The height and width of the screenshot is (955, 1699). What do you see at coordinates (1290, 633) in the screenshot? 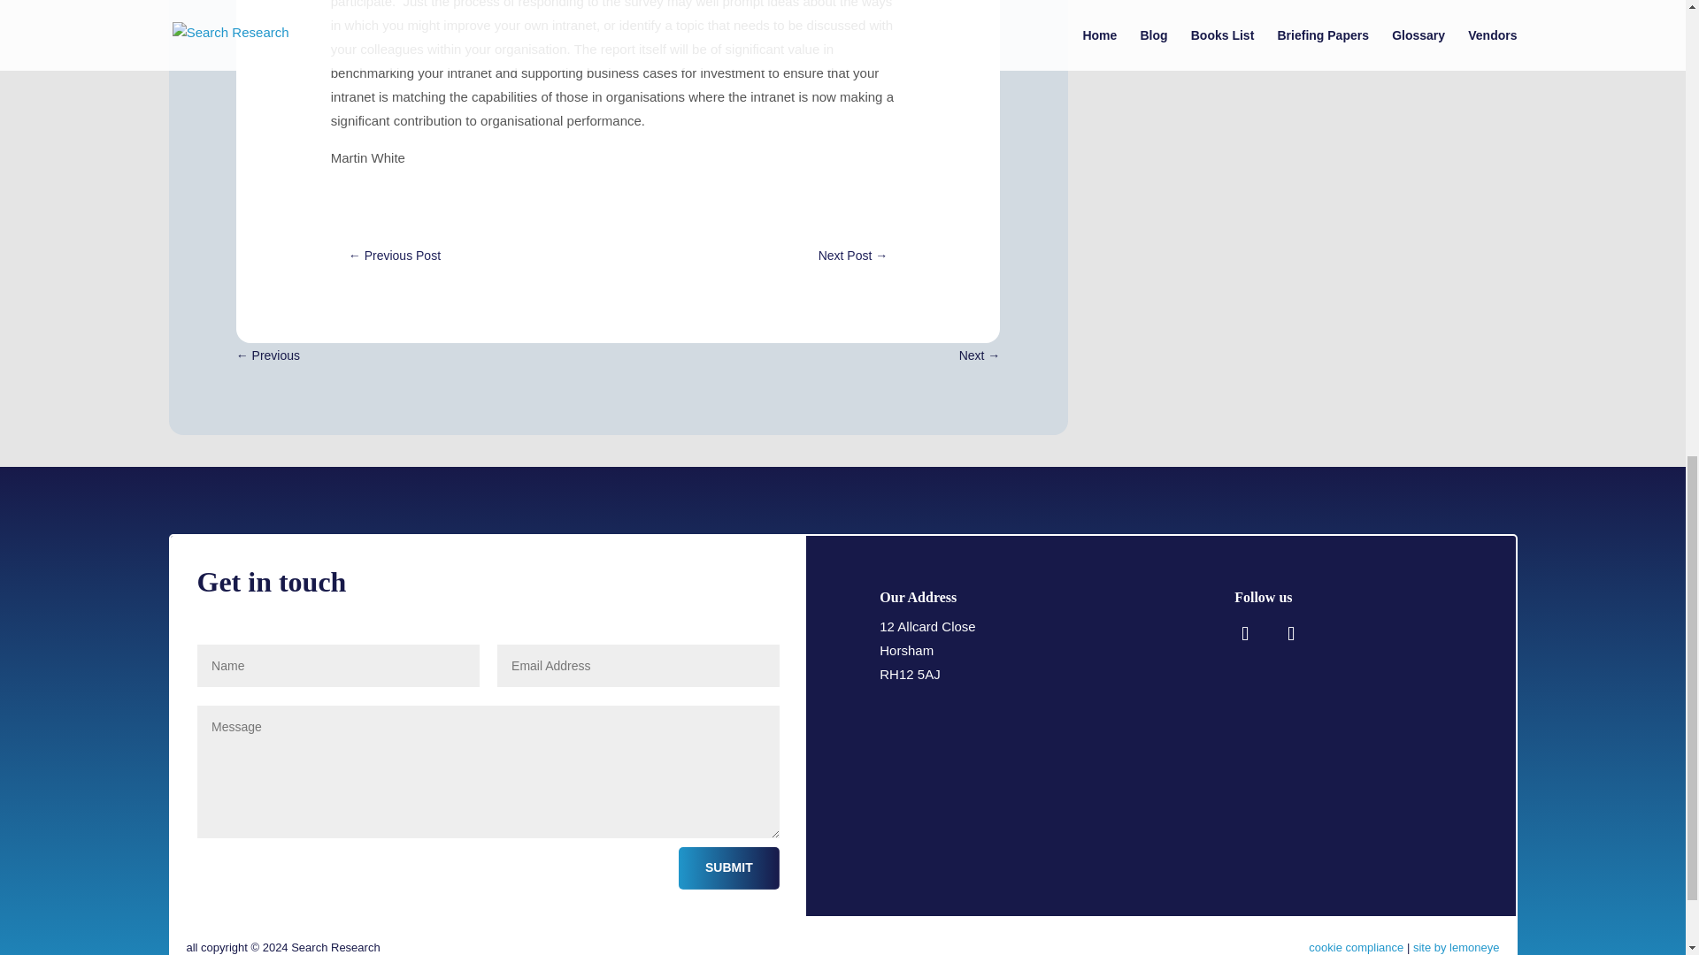
I see `Follow on X` at bounding box center [1290, 633].